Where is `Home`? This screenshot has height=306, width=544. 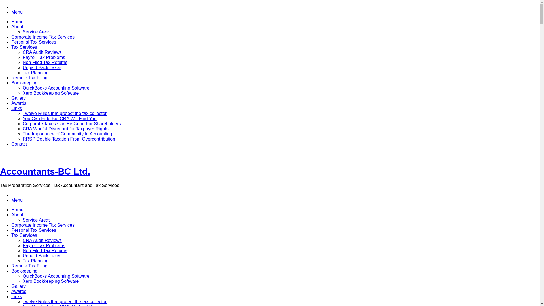
Home is located at coordinates (18, 210).